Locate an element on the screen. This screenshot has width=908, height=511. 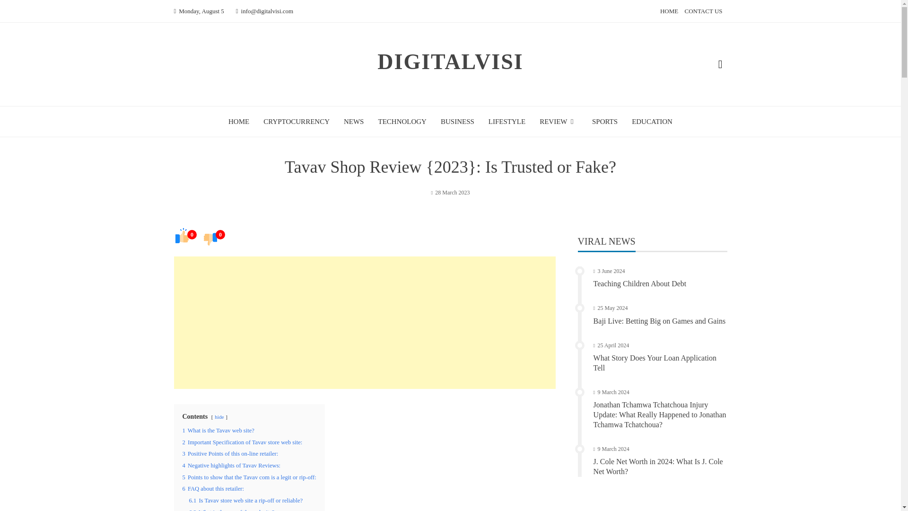
EDUCATION is located at coordinates (652, 121).